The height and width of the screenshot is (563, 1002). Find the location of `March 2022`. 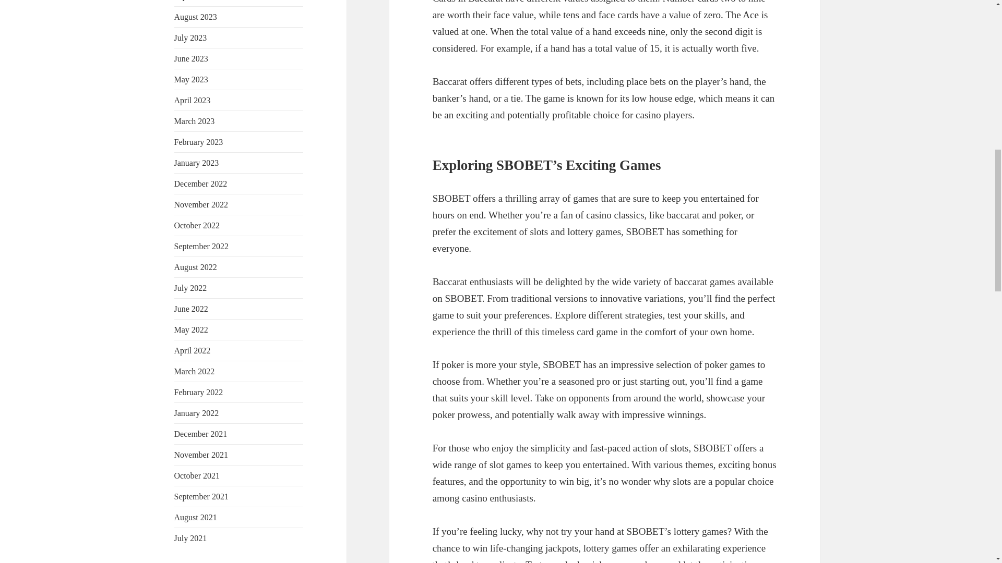

March 2022 is located at coordinates (195, 371).